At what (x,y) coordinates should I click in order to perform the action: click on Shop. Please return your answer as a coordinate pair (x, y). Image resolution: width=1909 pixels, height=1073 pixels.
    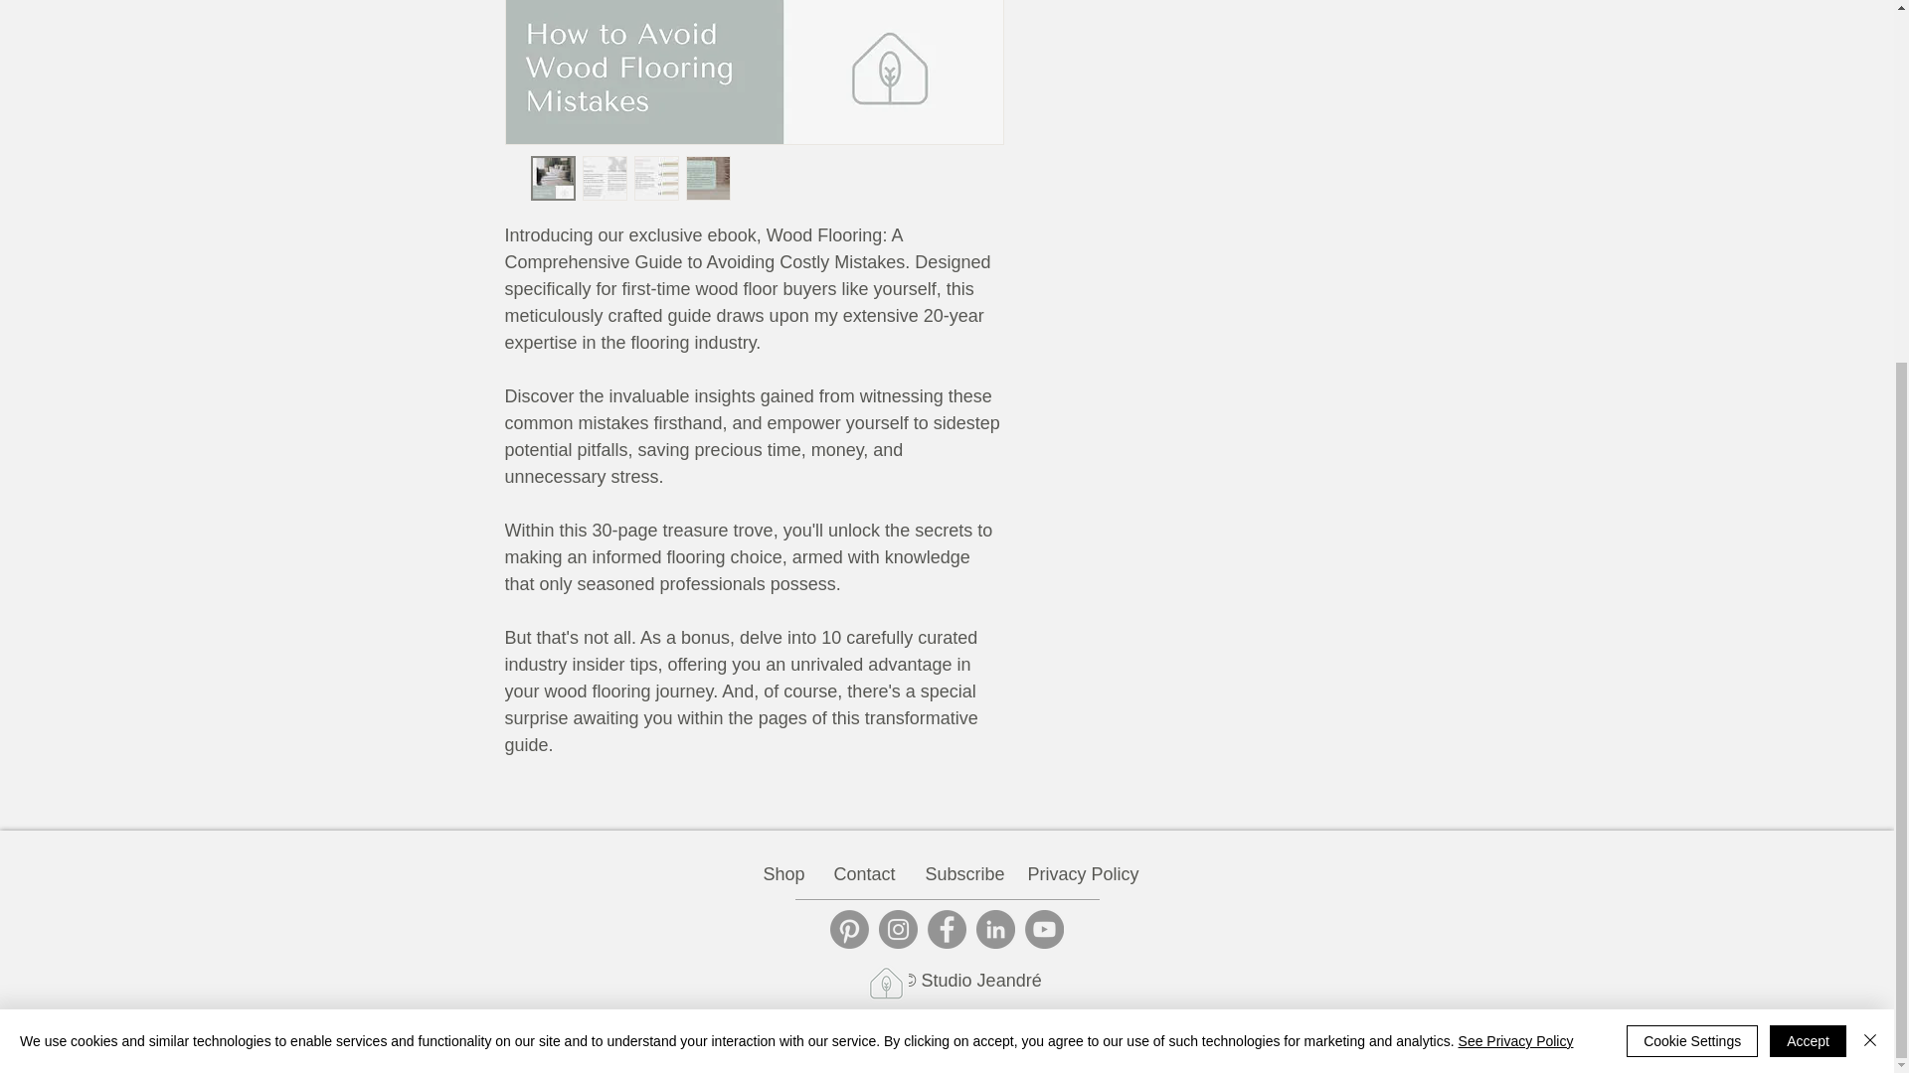
    Looking at the image, I should click on (783, 874).